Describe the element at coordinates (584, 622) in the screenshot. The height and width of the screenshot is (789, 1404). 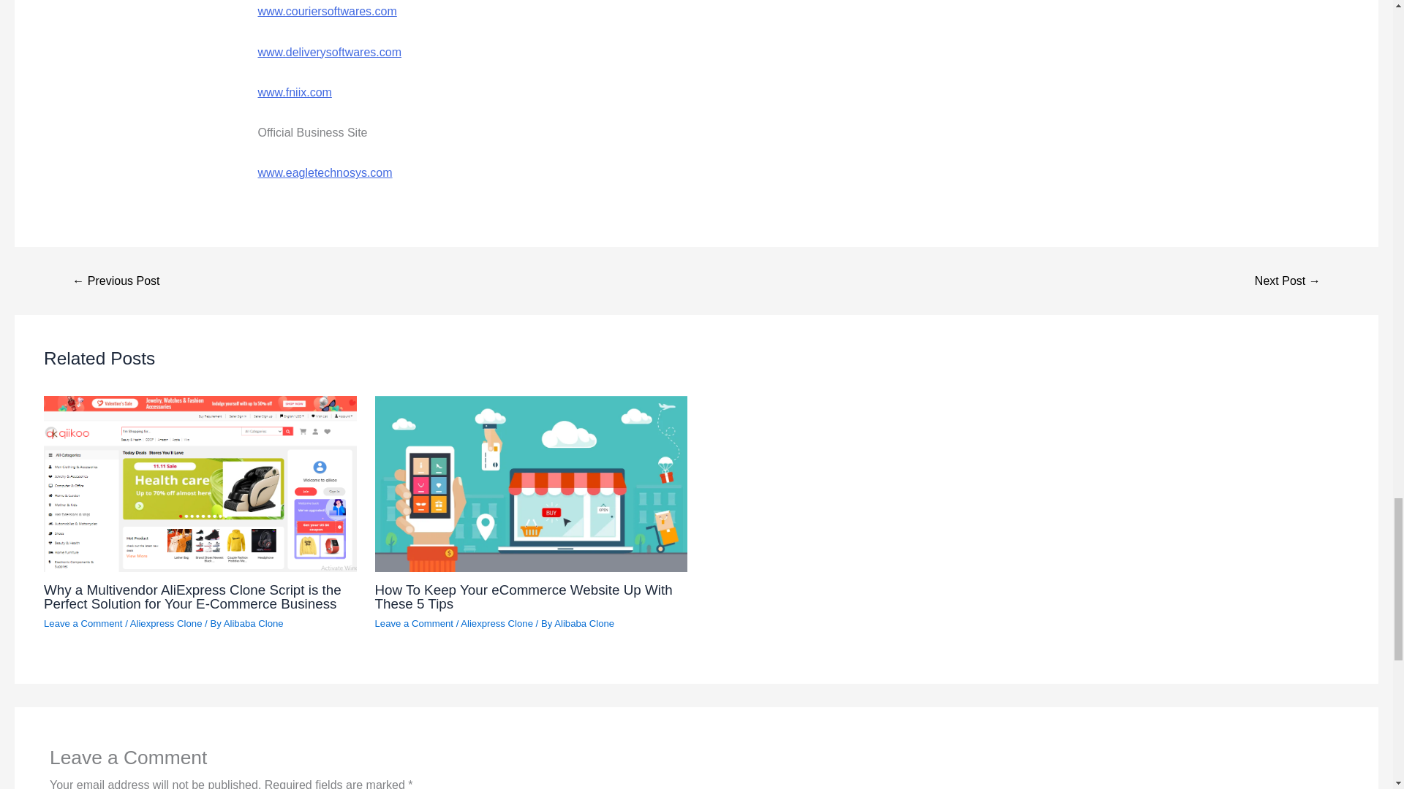
I see `View all posts by Alibaba Clone` at that location.